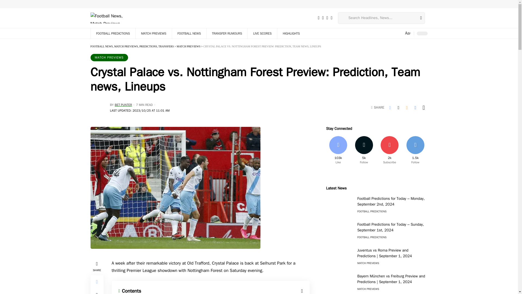 The image size is (522, 294). I want to click on Football News, Match Previews, Predictions, Transfers, so click(107, 18).